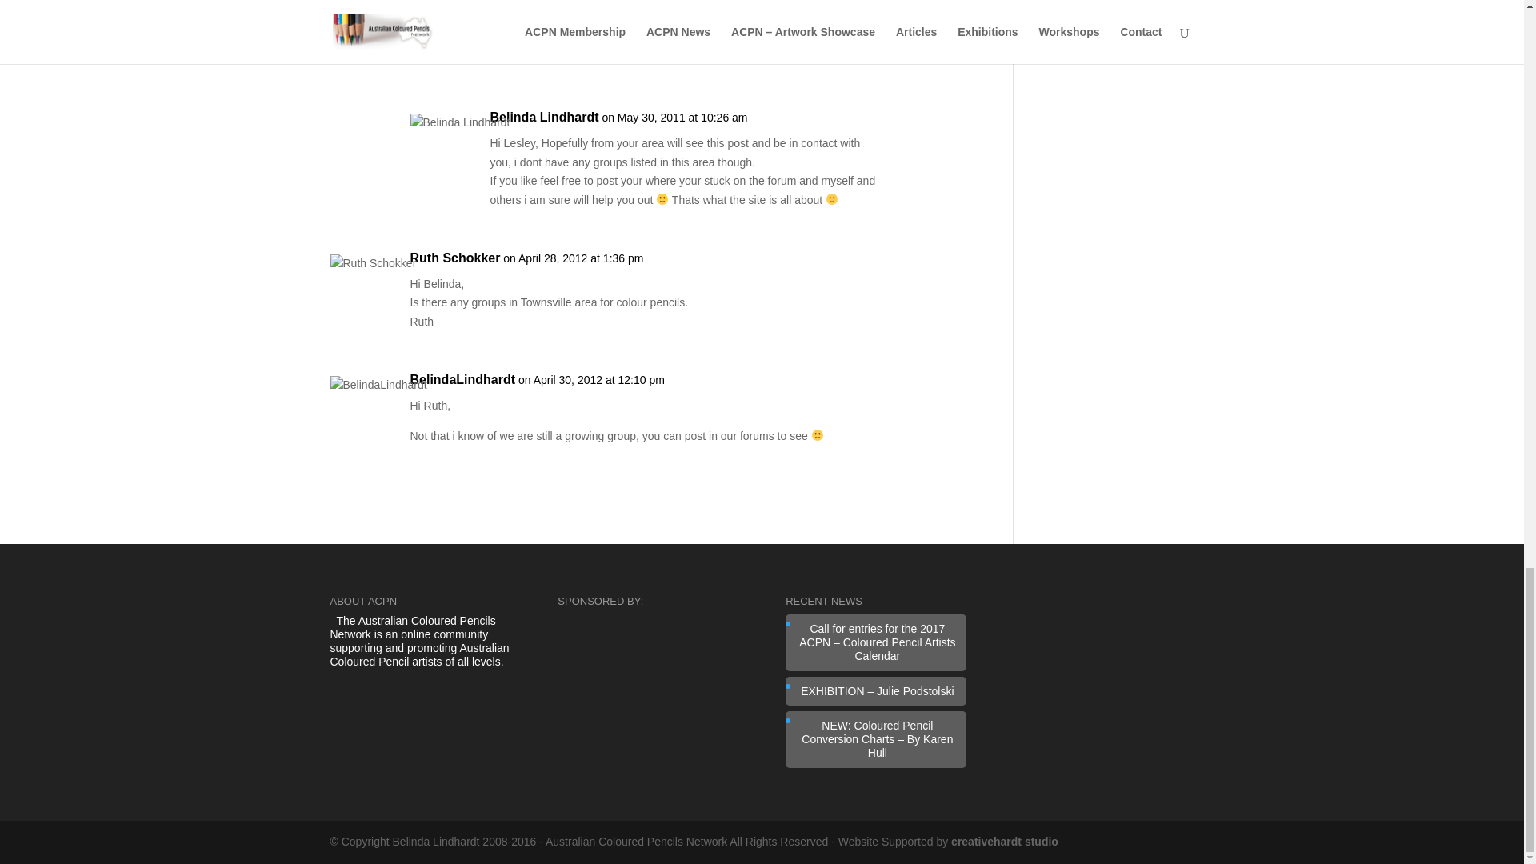  What do you see at coordinates (462, 380) in the screenshot?
I see `BelindaLindhardt` at bounding box center [462, 380].